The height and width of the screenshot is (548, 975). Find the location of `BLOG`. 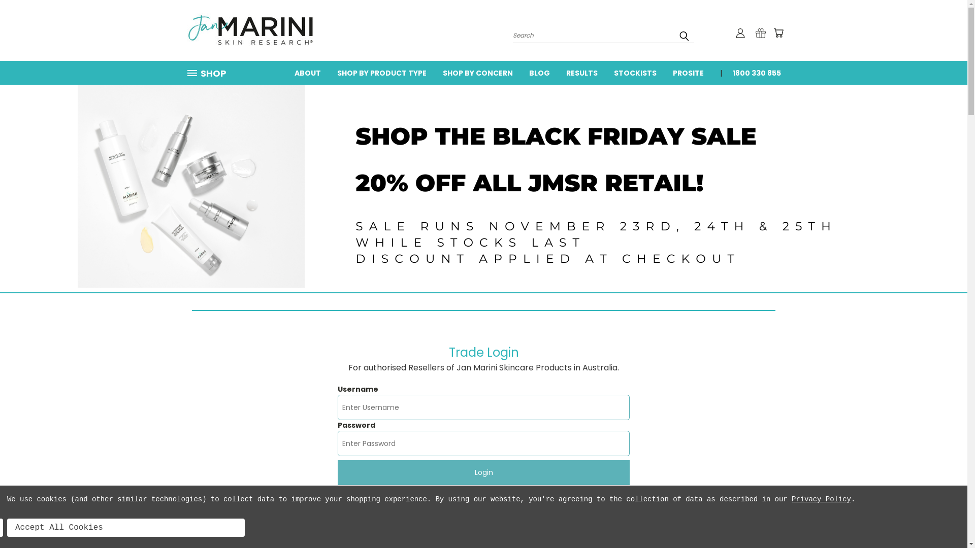

BLOG is located at coordinates (539, 72).